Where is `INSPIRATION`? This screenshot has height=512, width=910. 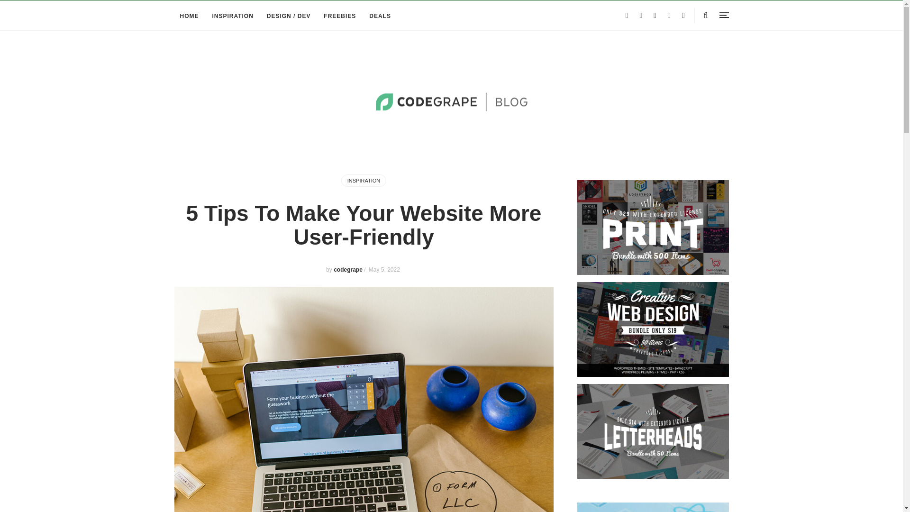
INSPIRATION is located at coordinates (364, 181).